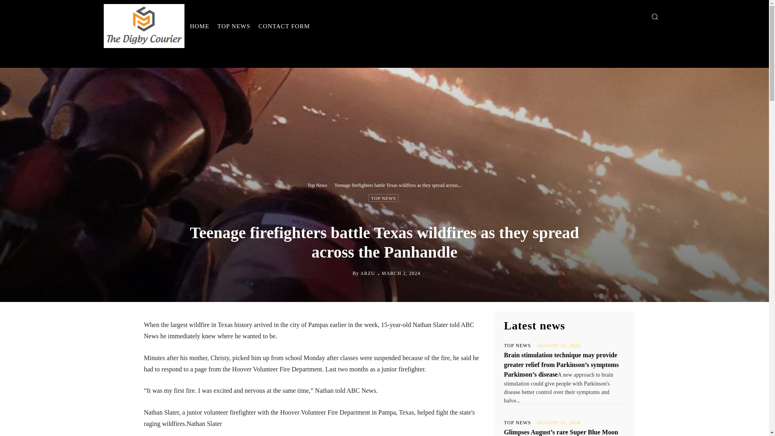 The image size is (775, 436). I want to click on ARZU, so click(367, 273).